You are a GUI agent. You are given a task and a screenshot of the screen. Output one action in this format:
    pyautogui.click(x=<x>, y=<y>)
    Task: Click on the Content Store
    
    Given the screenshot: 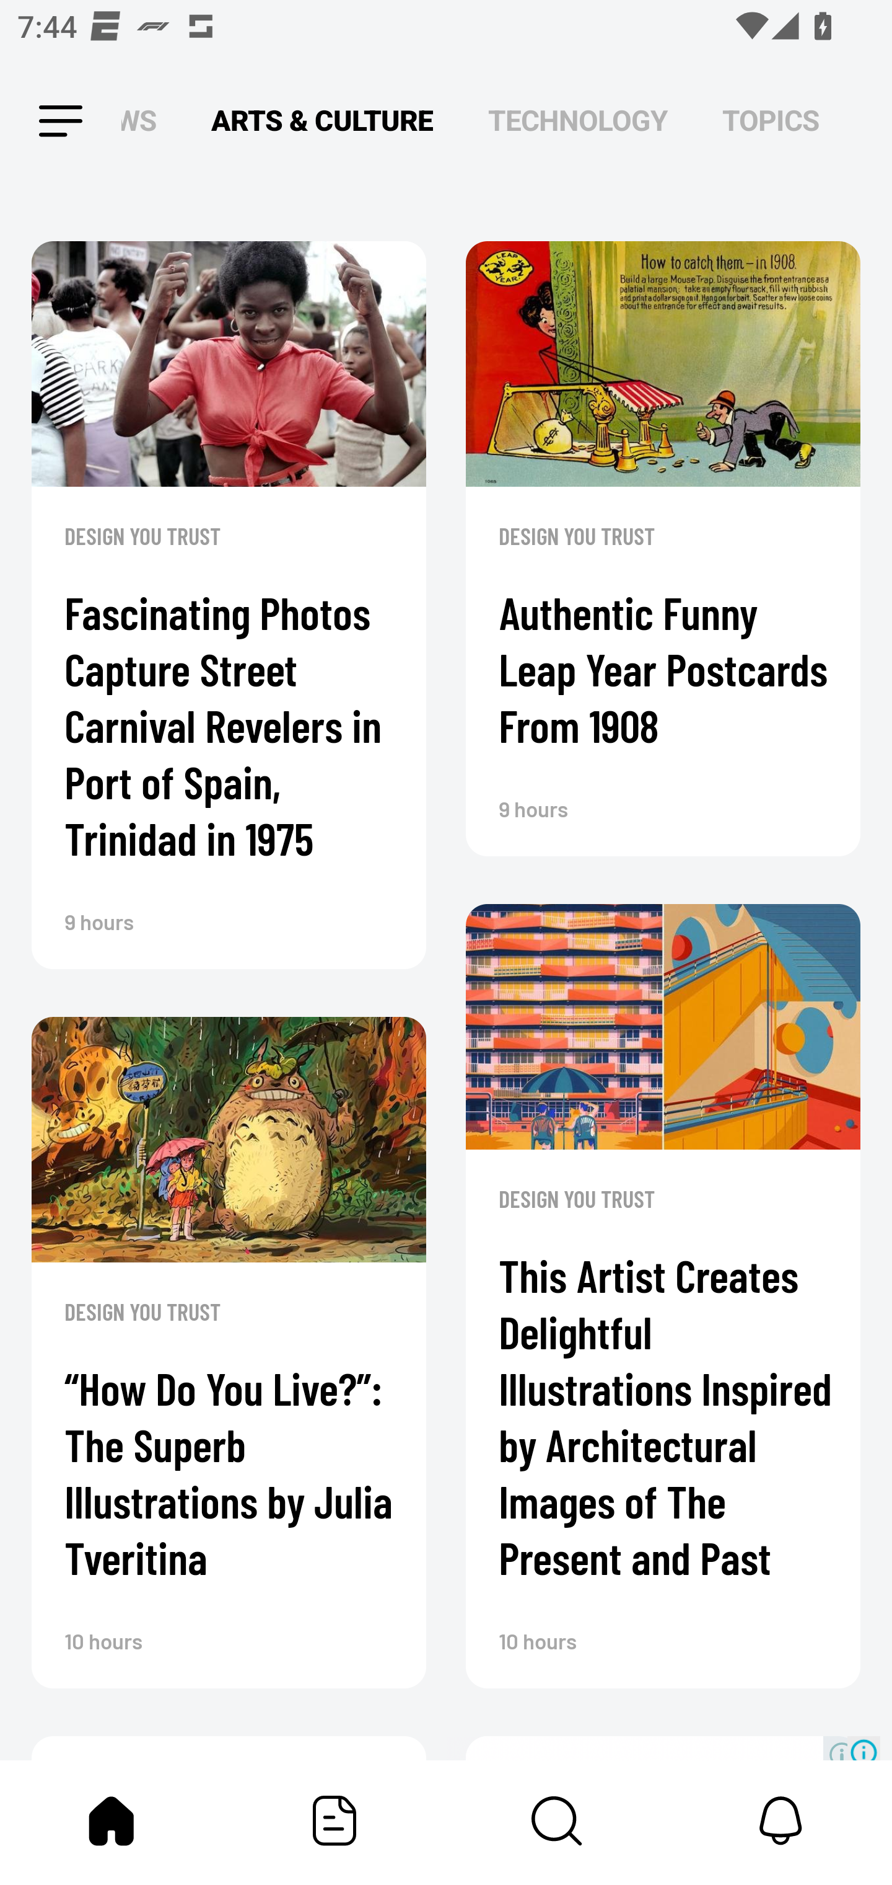 What is the action you would take?
    pyautogui.click(x=557, y=1821)
    